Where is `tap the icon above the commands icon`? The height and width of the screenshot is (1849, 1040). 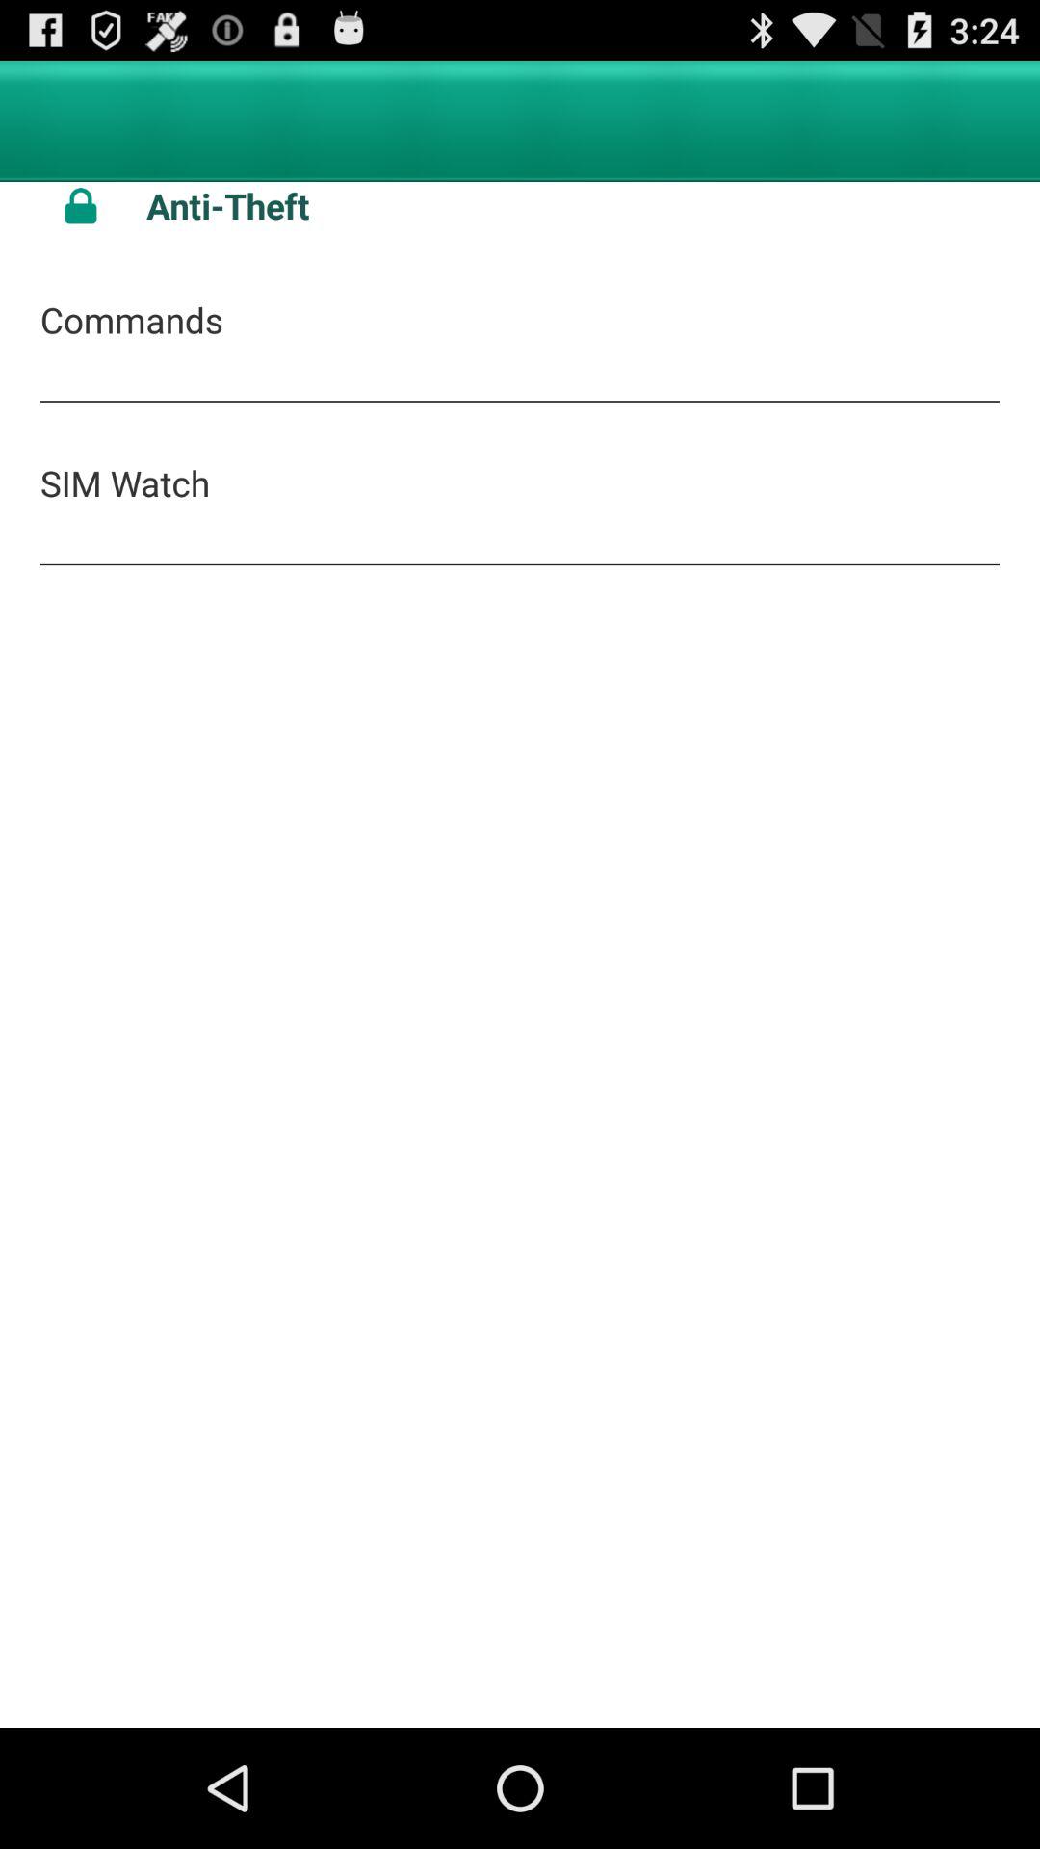
tap the icon above the commands icon is located at coordinates (81, 206).